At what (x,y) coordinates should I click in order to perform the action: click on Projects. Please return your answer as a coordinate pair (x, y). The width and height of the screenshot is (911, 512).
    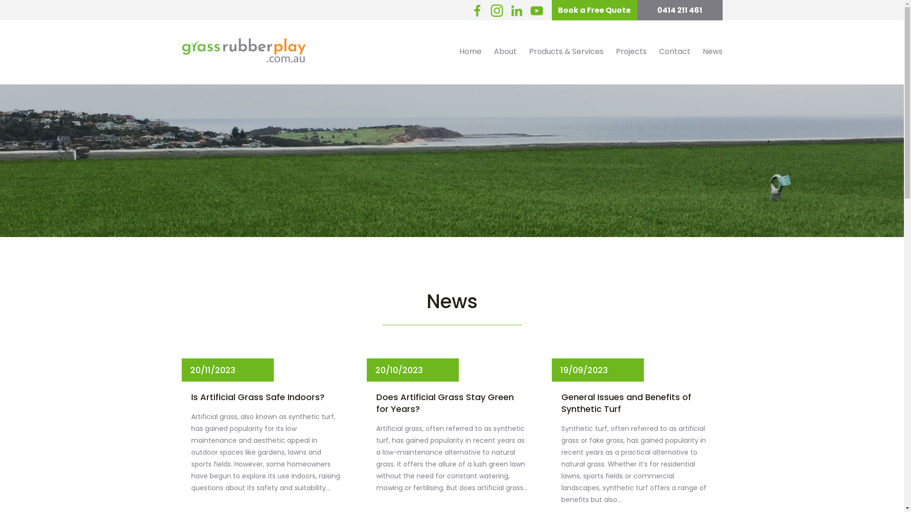
    Looking at the image, I should click on (631, 52).